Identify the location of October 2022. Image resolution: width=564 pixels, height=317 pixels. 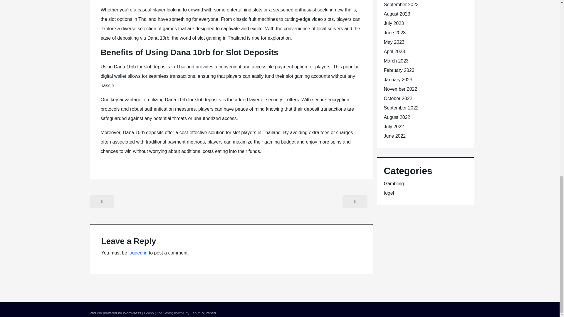
(398, 99).